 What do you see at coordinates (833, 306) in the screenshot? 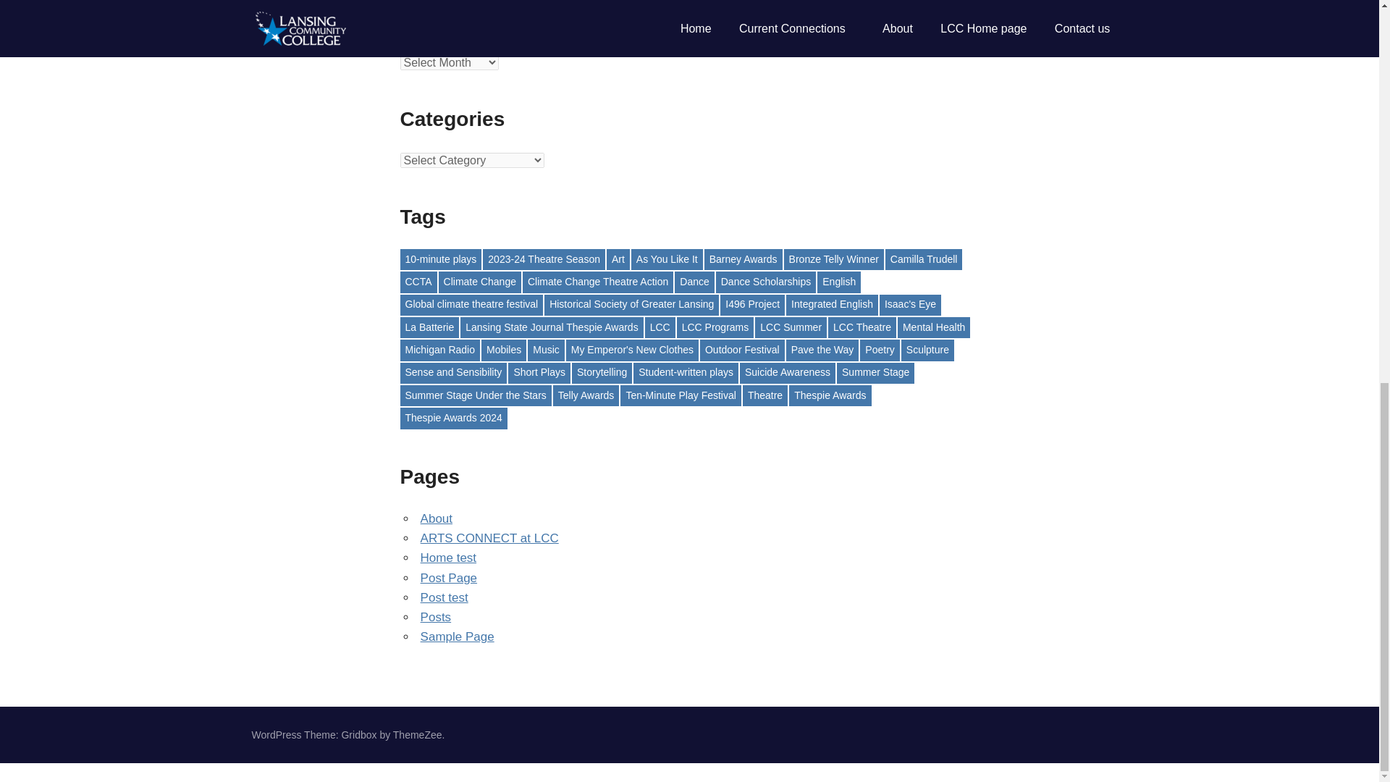
I see `Integrated English` at bounding box center [833, 306].